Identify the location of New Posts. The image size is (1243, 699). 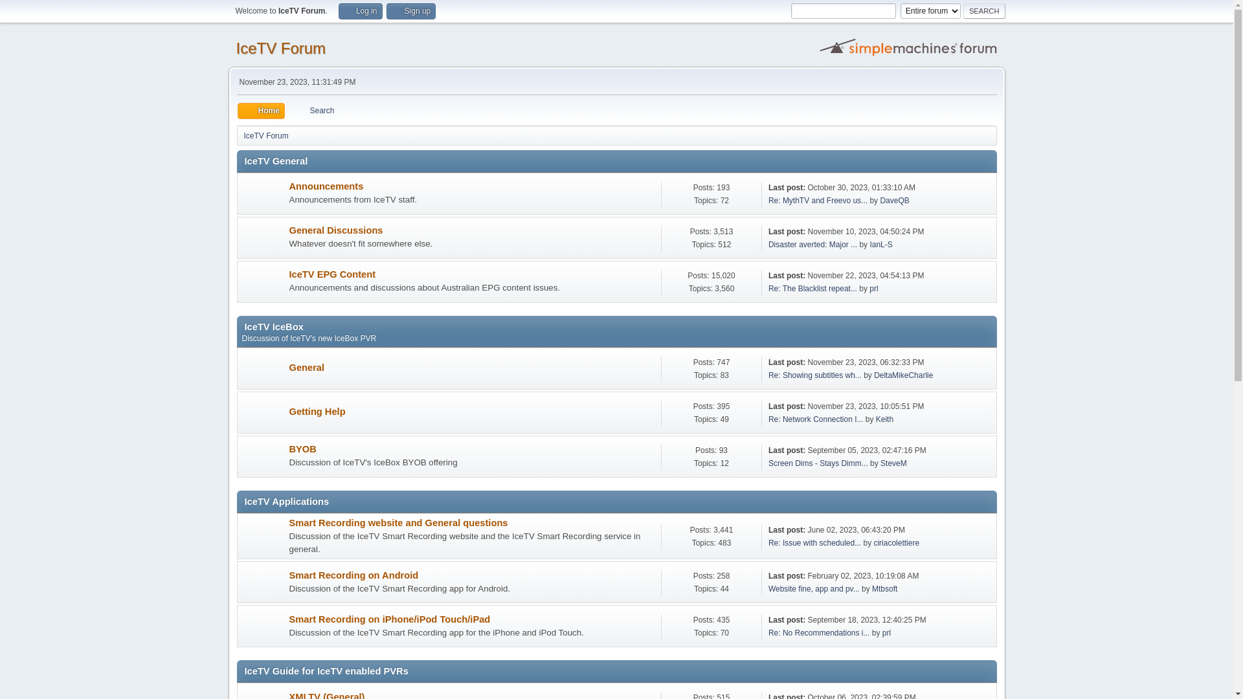
(263, 238).